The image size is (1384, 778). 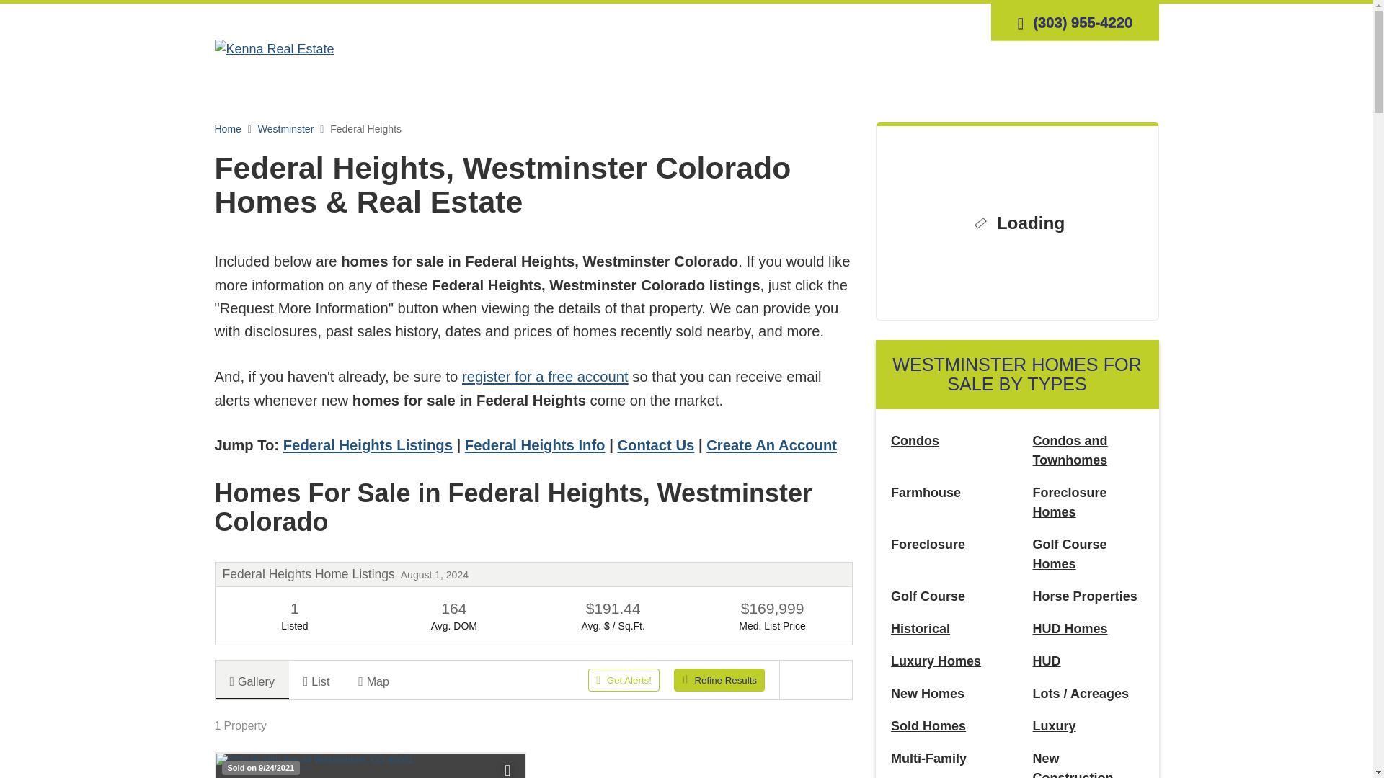 I want to click on View Federal Heights Listings, so click(x=368, y=444).